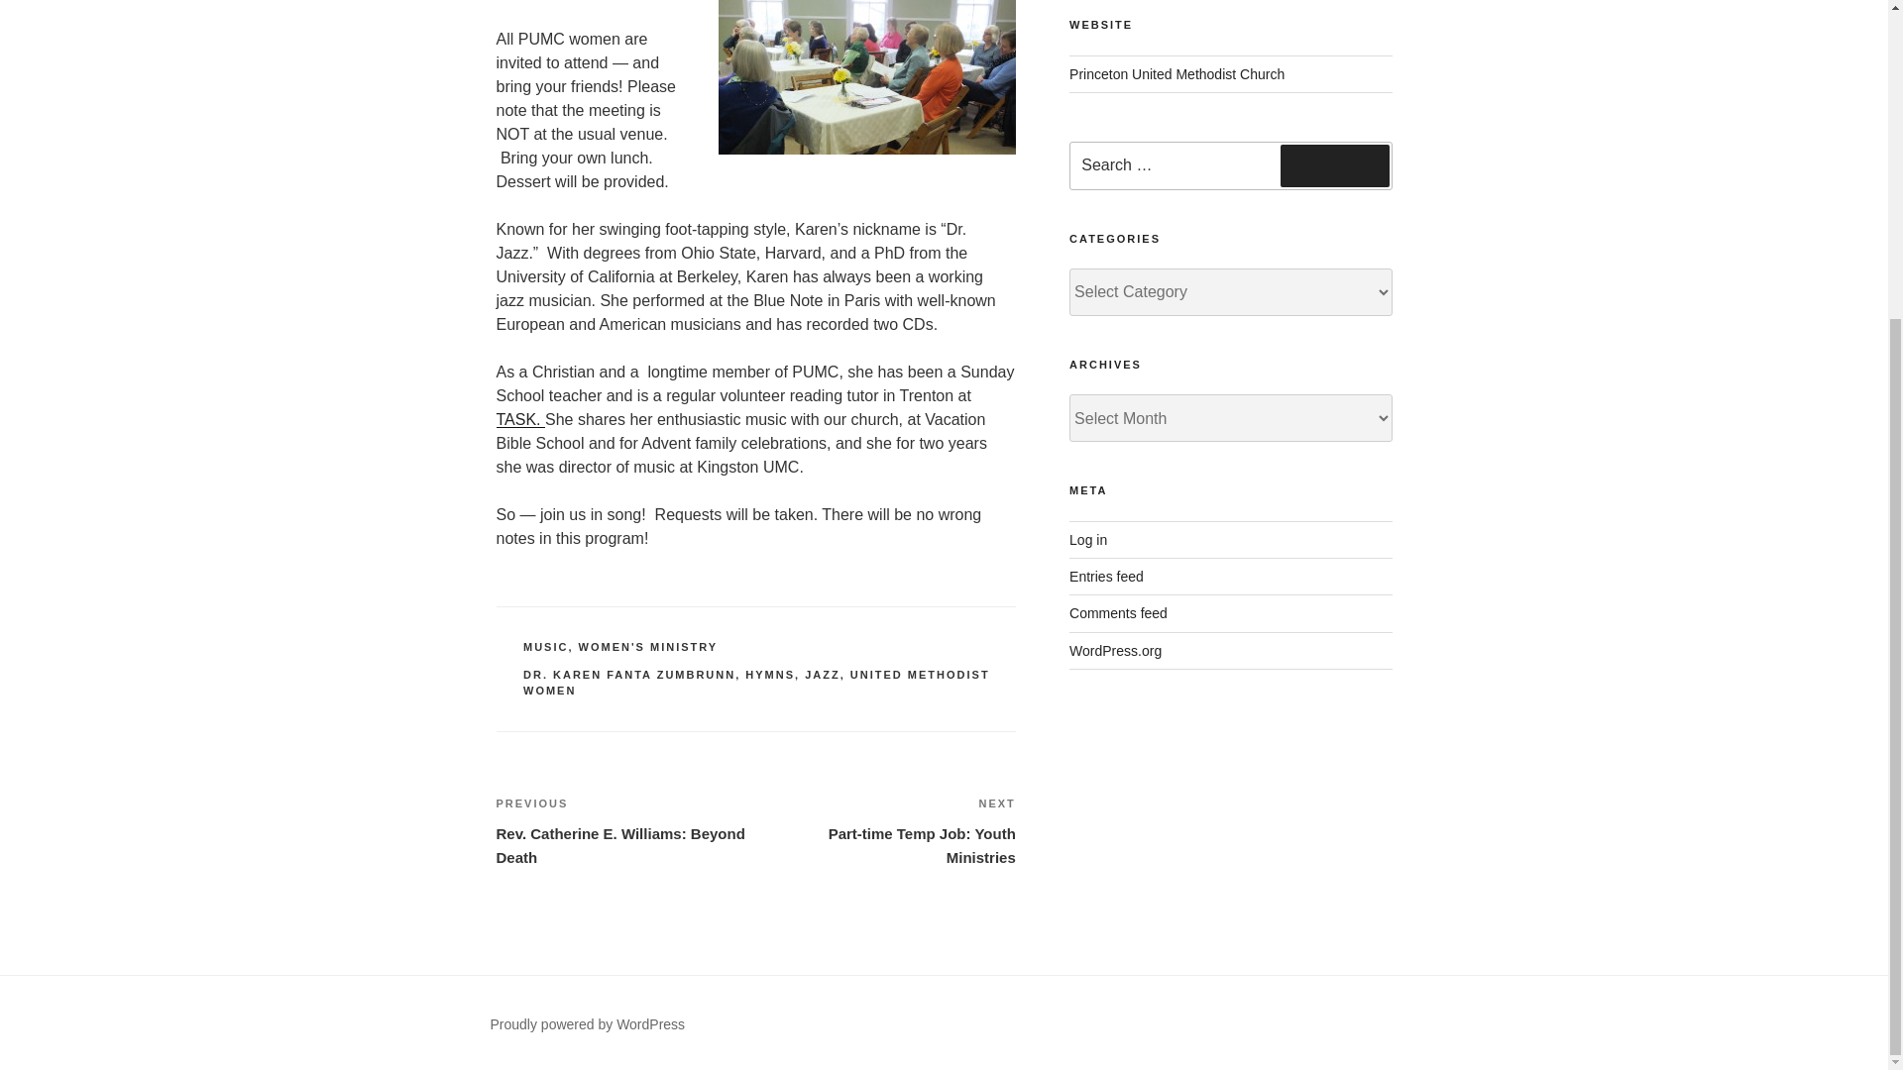  Describe the element at coordinates (756, 684) in the screenshot. I see `Search` at that location.